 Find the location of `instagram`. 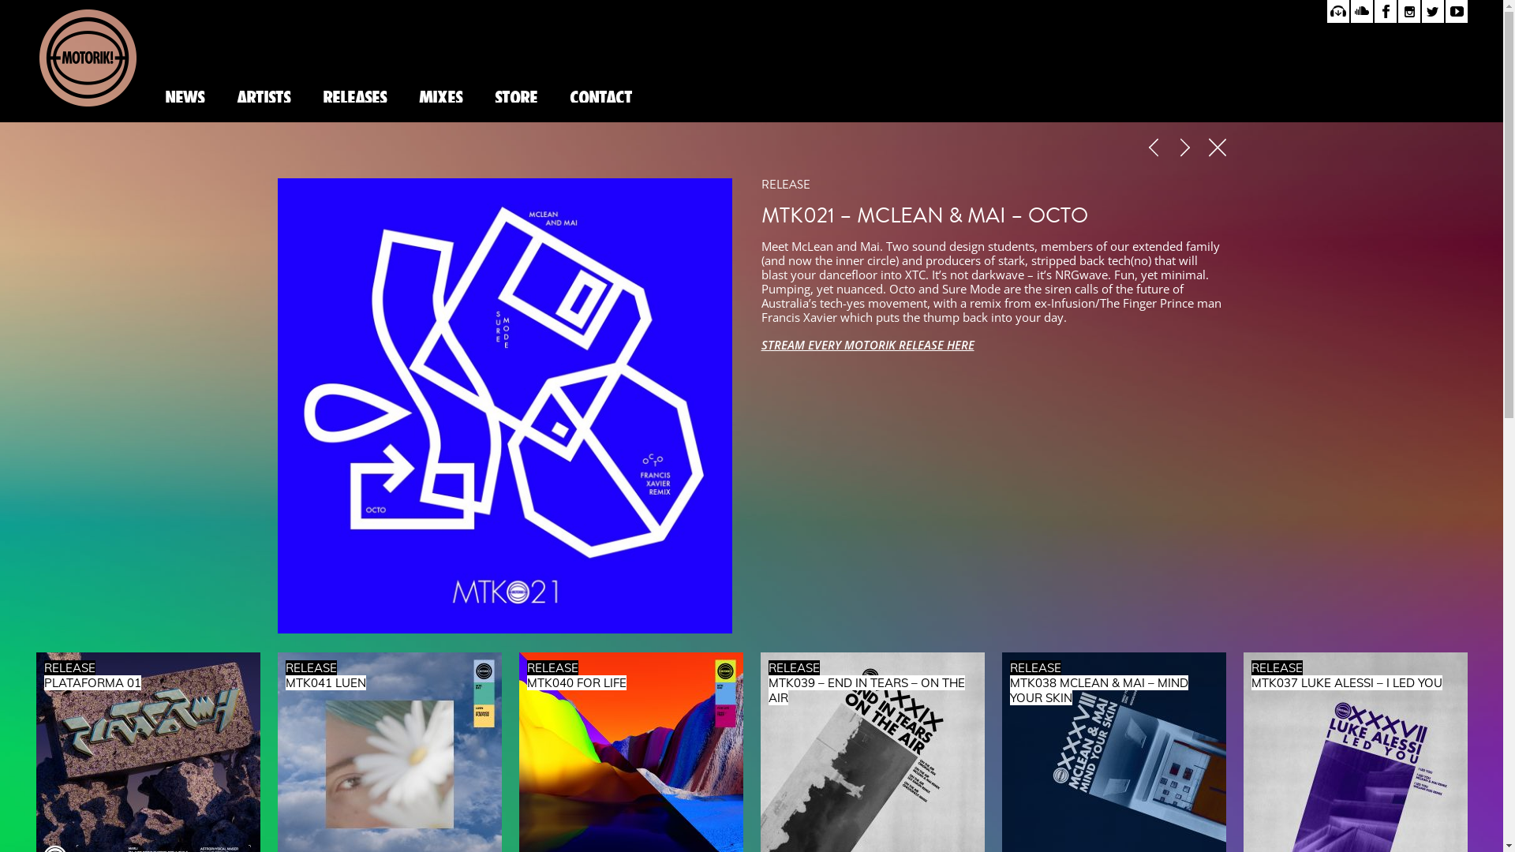

instagram is located at coordinates (1409, 11).